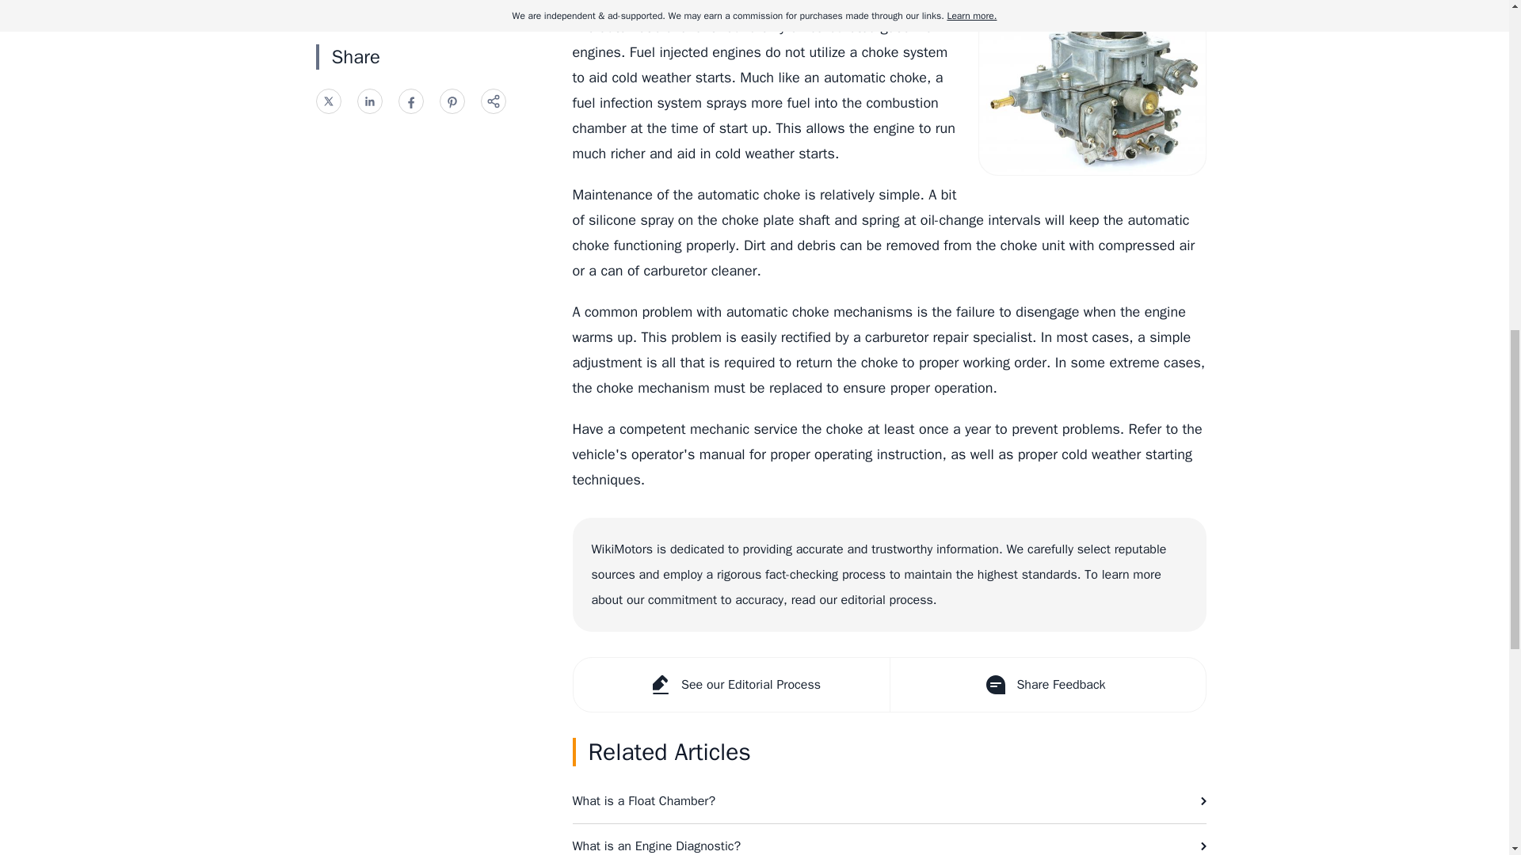 Image resolution: width=1521 pixels, height=855 pixels. What do you see at coordinates (1046, 684) in the screenshot?
I see `Share Feedback` at bounding box center [1046, 684].